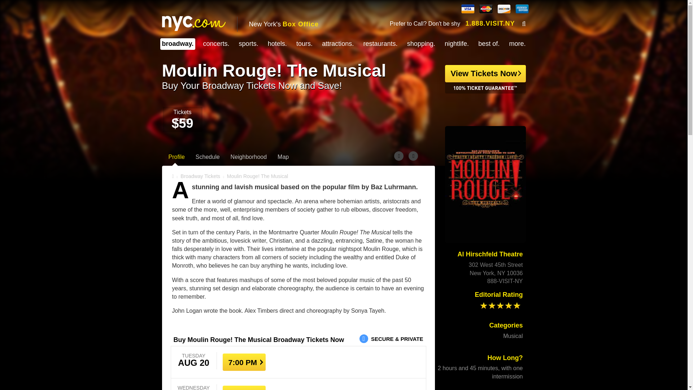 This screenshot has width=693, height=390. I want to click on broadway., so click(177, 43).